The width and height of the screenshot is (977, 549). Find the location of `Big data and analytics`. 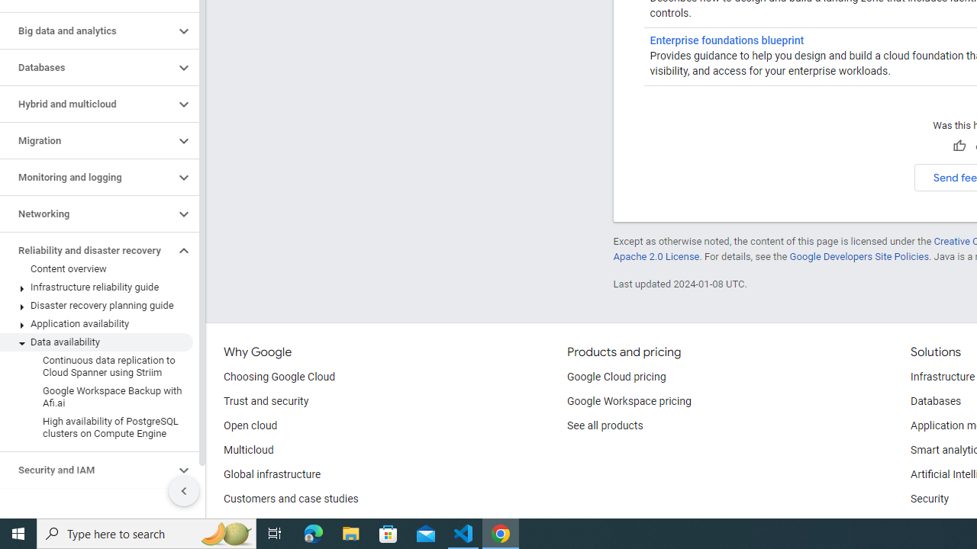

Big data and analytics is located at coordinates (87, 30).